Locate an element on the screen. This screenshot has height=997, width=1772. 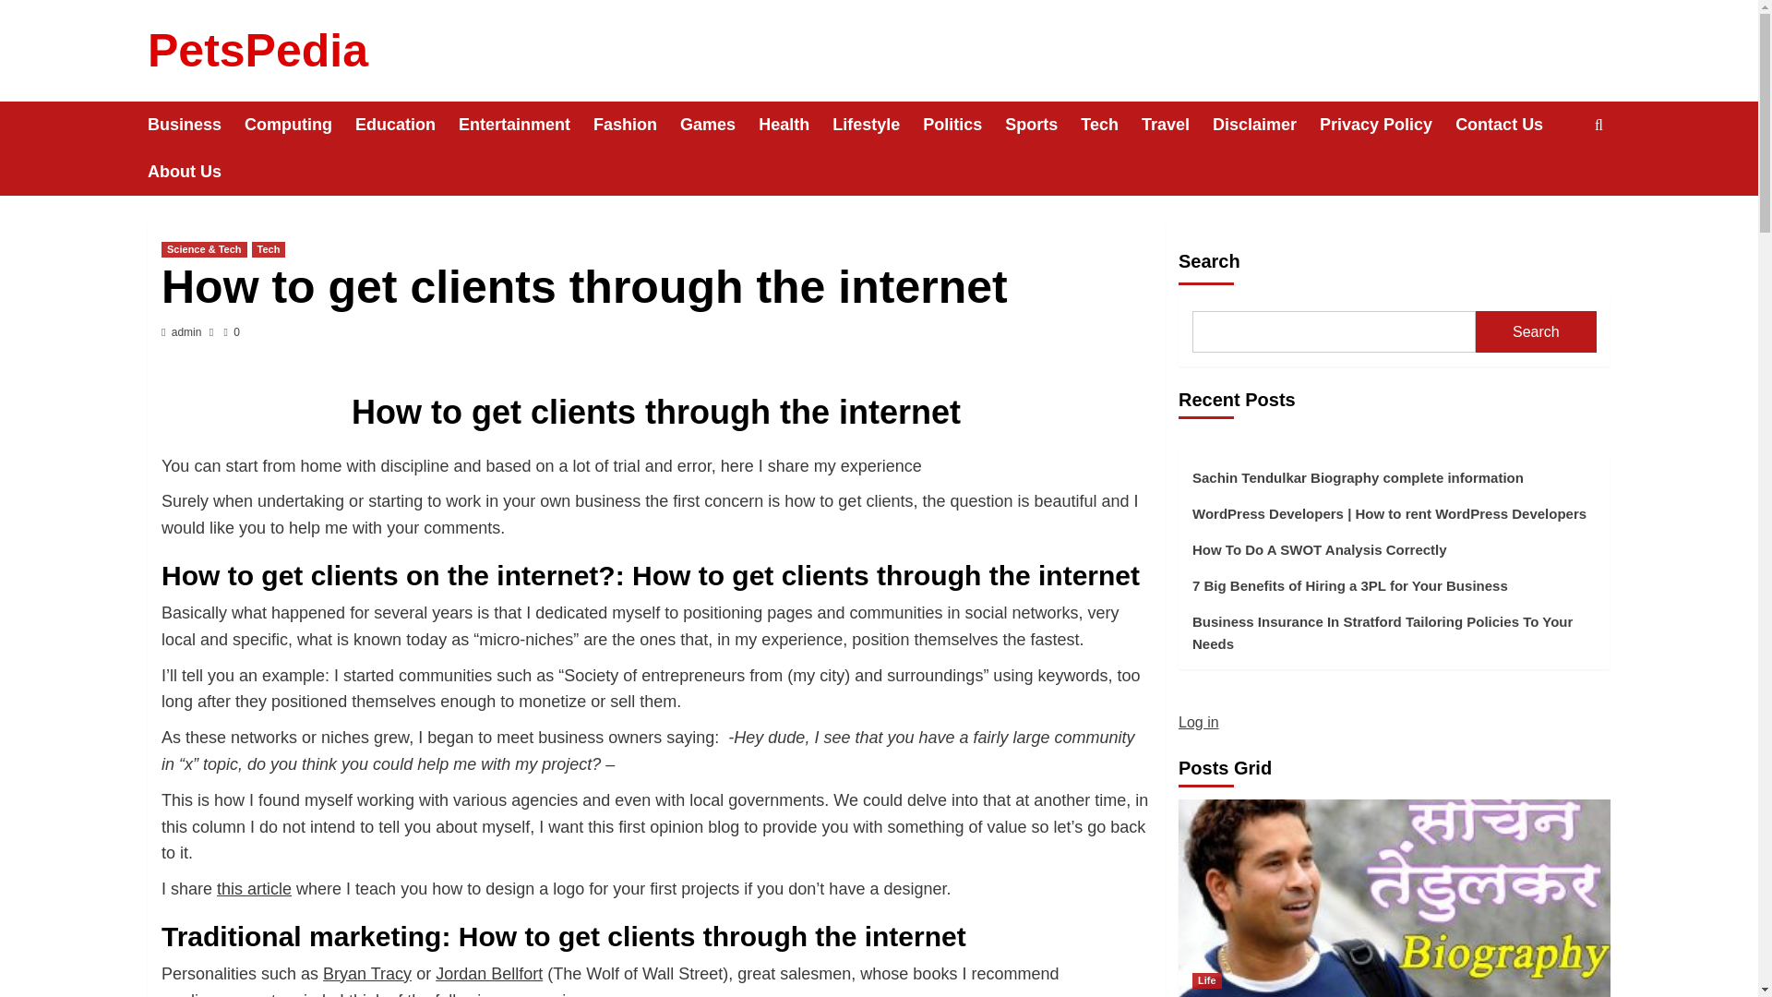
Health is located at coordinates (796, 125).